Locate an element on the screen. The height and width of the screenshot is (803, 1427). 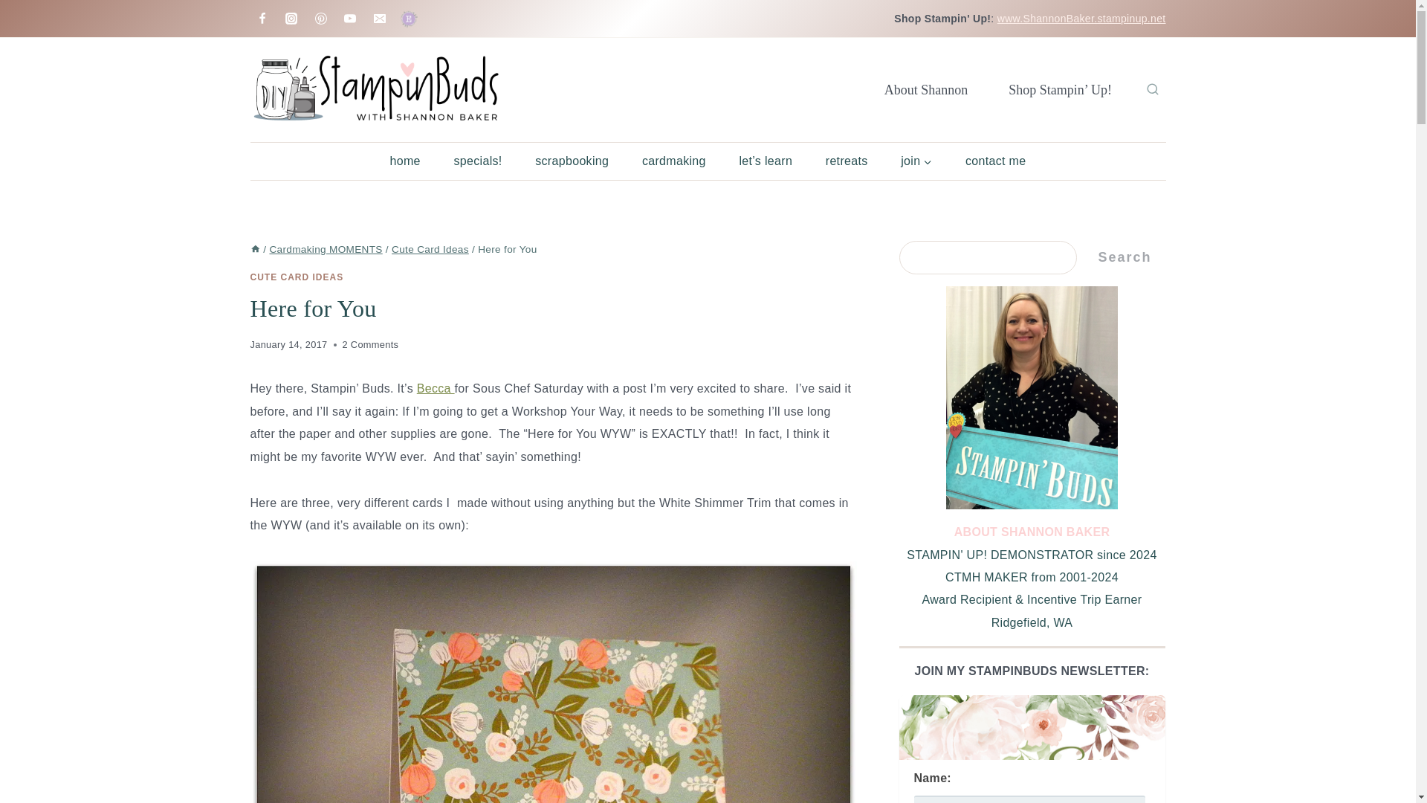
home is located at coordinates (404, 161).